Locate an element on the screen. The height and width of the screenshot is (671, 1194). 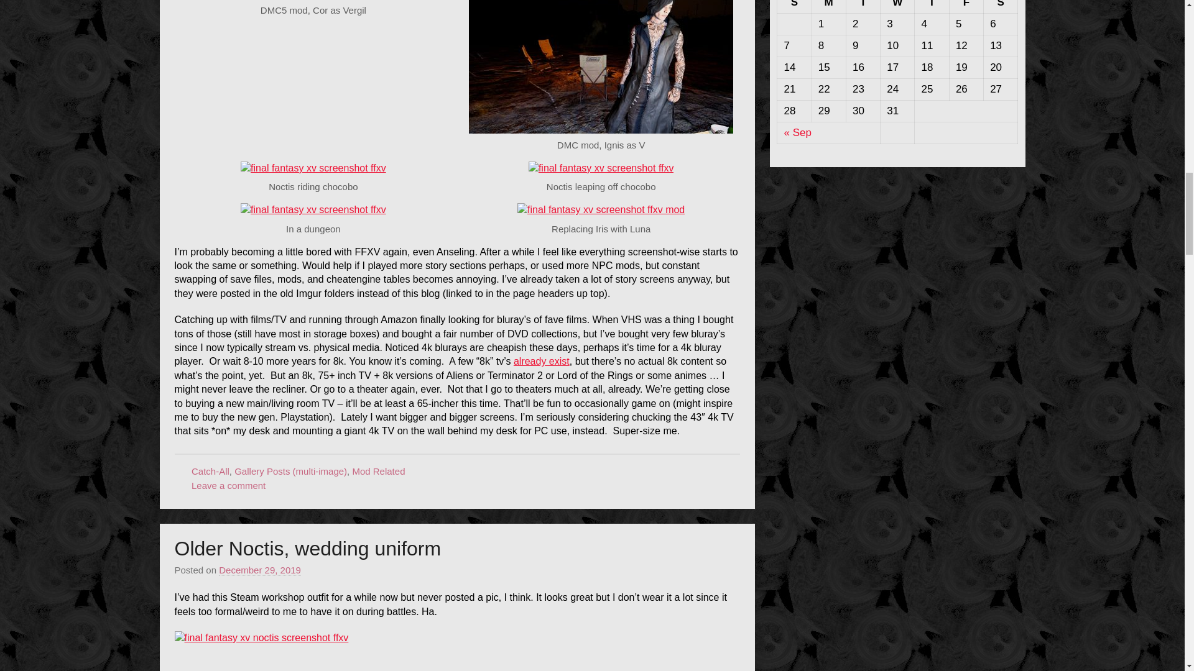
December 29, 2019 is located at coordinates (259, 570).